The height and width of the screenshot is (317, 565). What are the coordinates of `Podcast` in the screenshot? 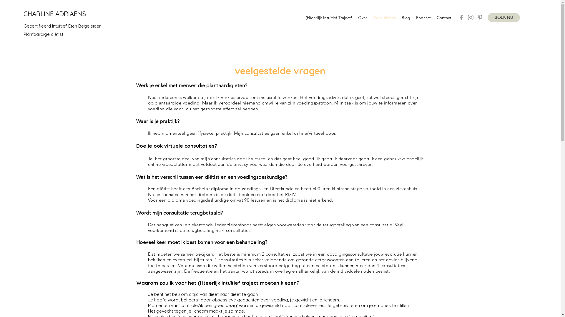 It's located at (423, 18).